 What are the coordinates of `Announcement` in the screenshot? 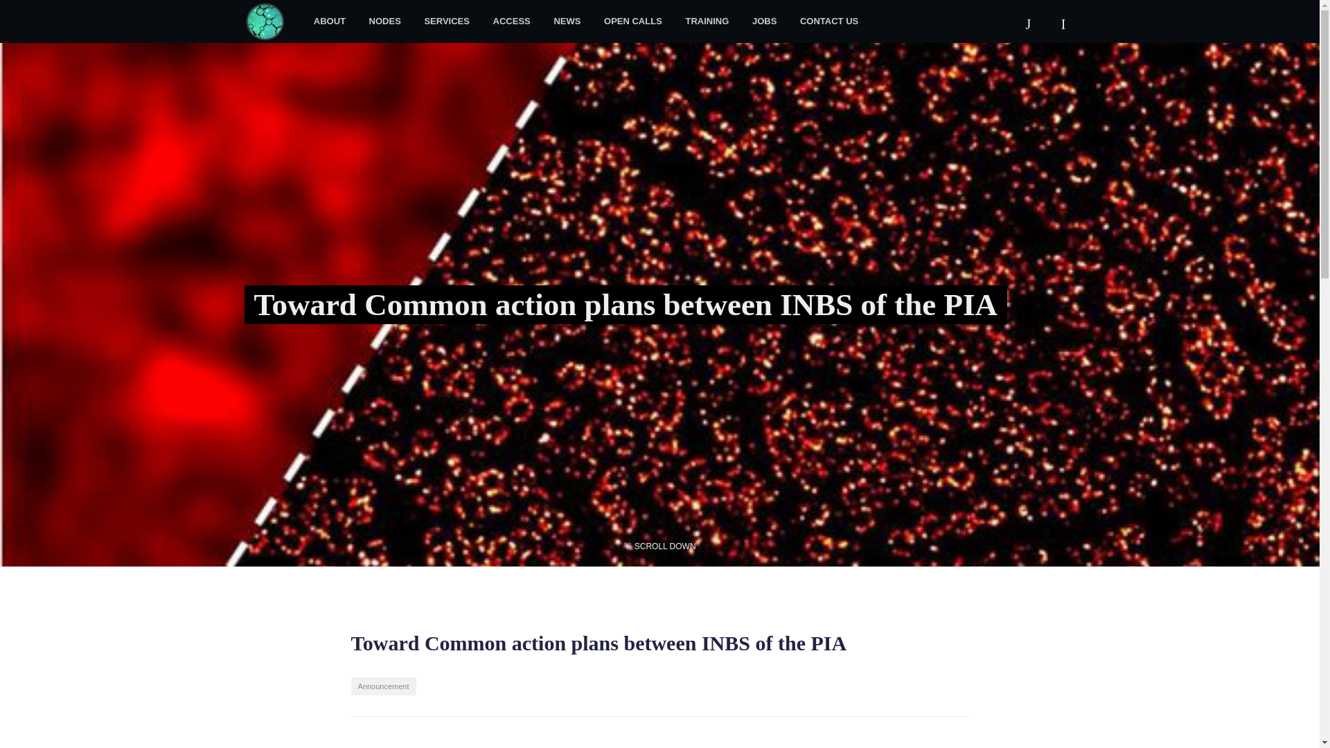 It's located at (382, 687).